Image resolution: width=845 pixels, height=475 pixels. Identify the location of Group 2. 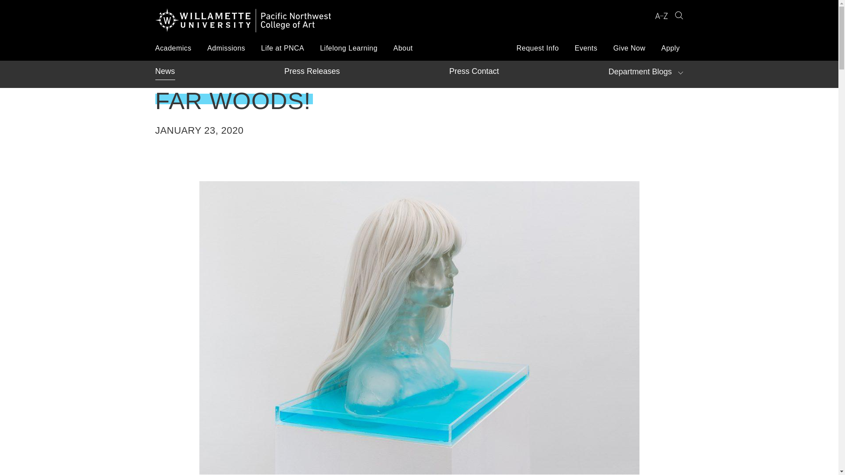
(679, 16).